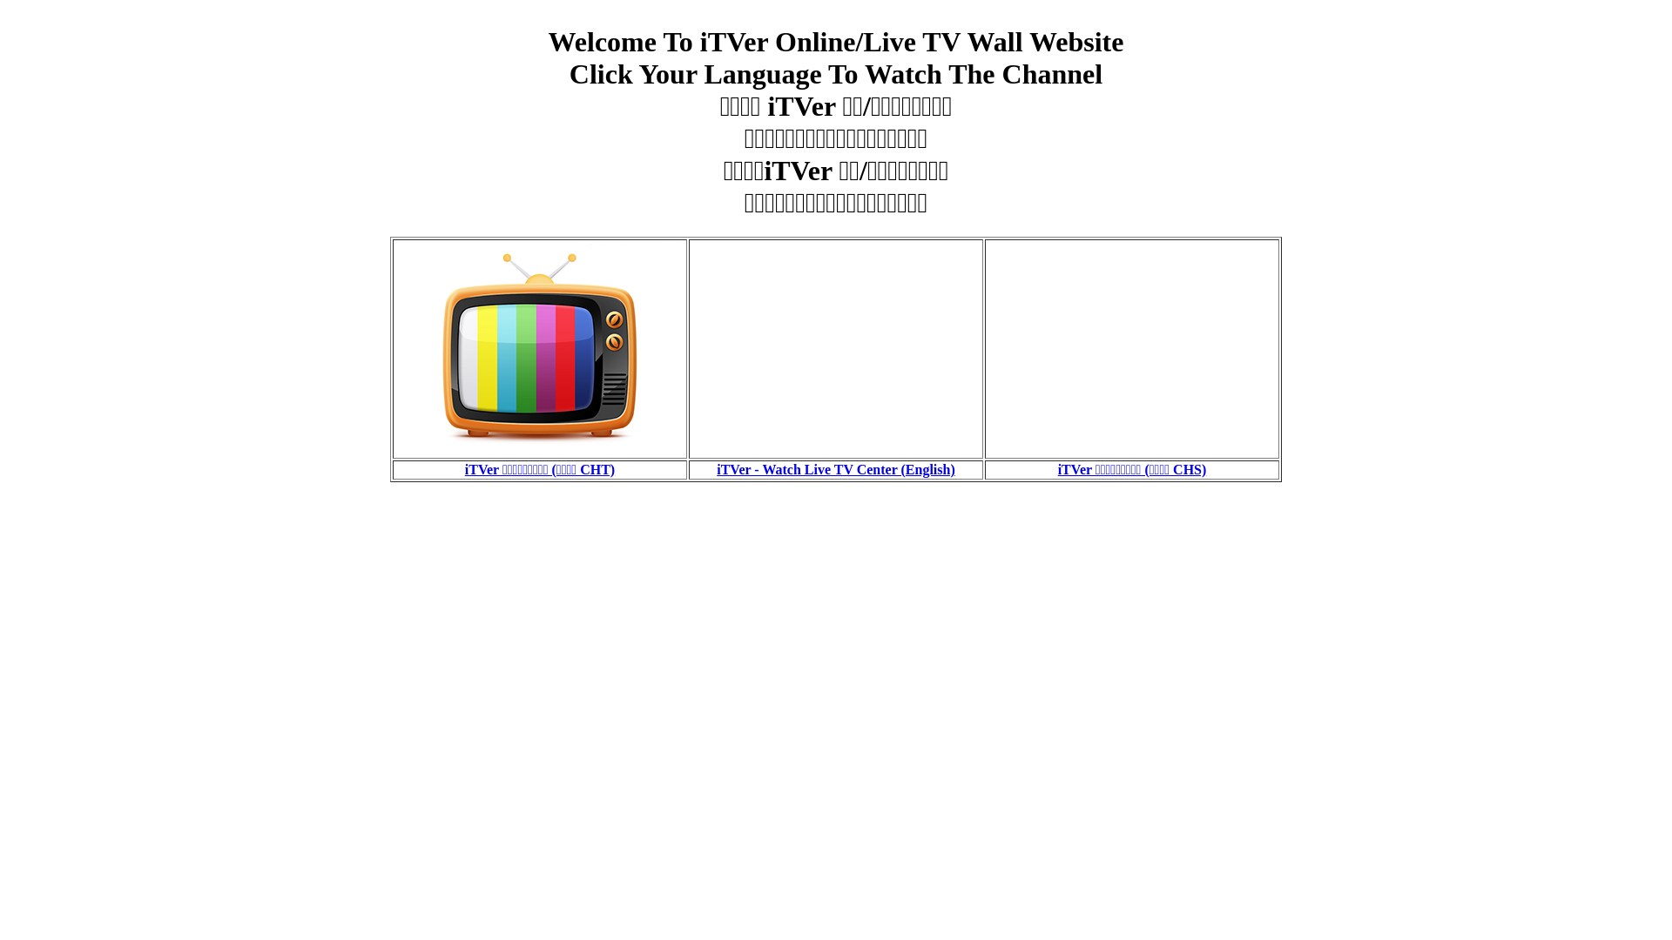 The image size is (1672, 940). Describe the element at coordinates (836, 470) in the screenshot. I see `iTVer - Watch Live TV Center (English)` at that location.